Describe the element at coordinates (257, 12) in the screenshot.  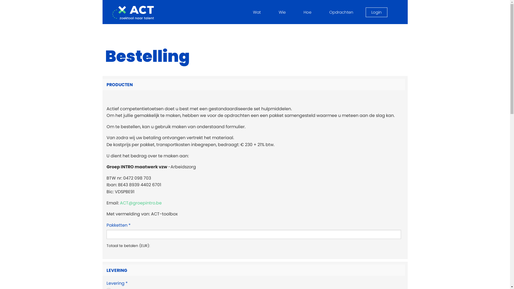
I see `Wat` at that location.